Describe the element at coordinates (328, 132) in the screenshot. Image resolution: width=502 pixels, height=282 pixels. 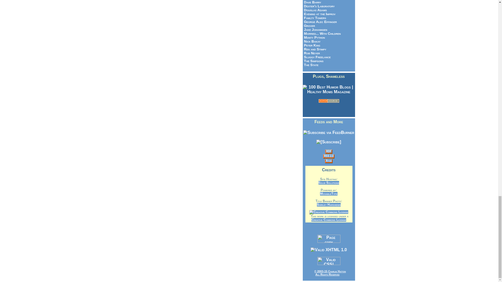
I see `Subscribe to my feed` at that location.